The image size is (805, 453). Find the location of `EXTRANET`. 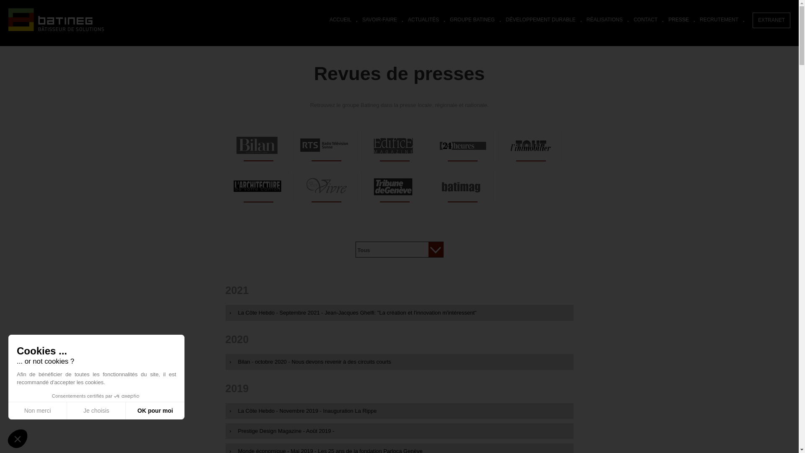

EXTRANET is located at coordinates (771, 20).